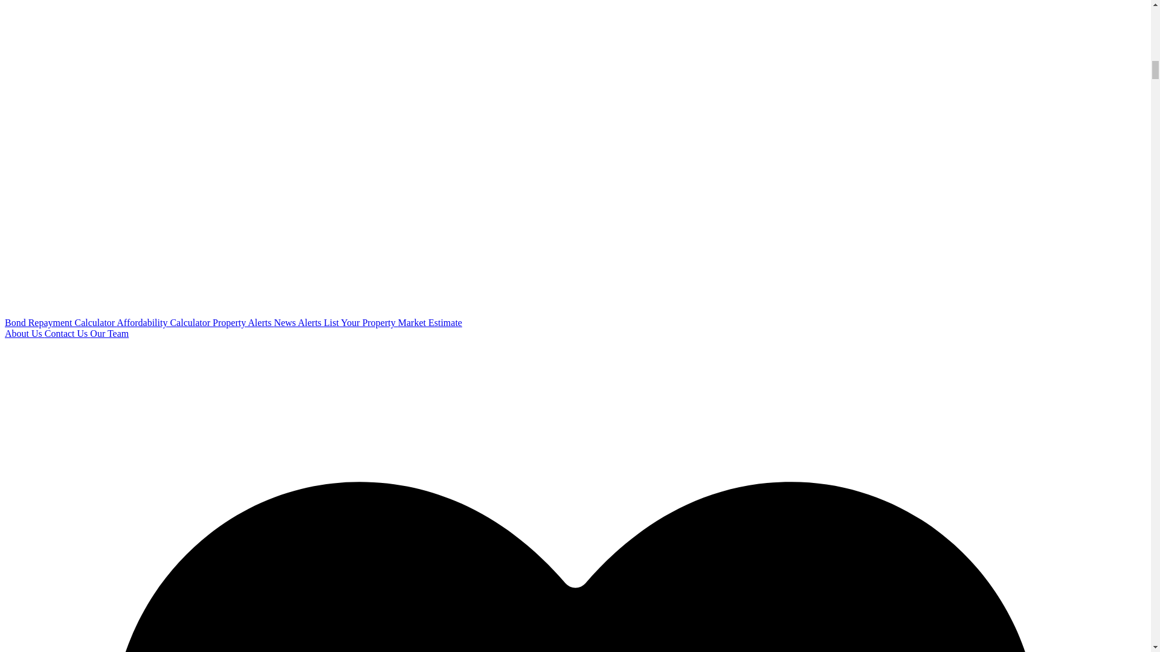  Describe the element at coordinates (298, 322) in the screenshot. I see `News Alerts` at that location.